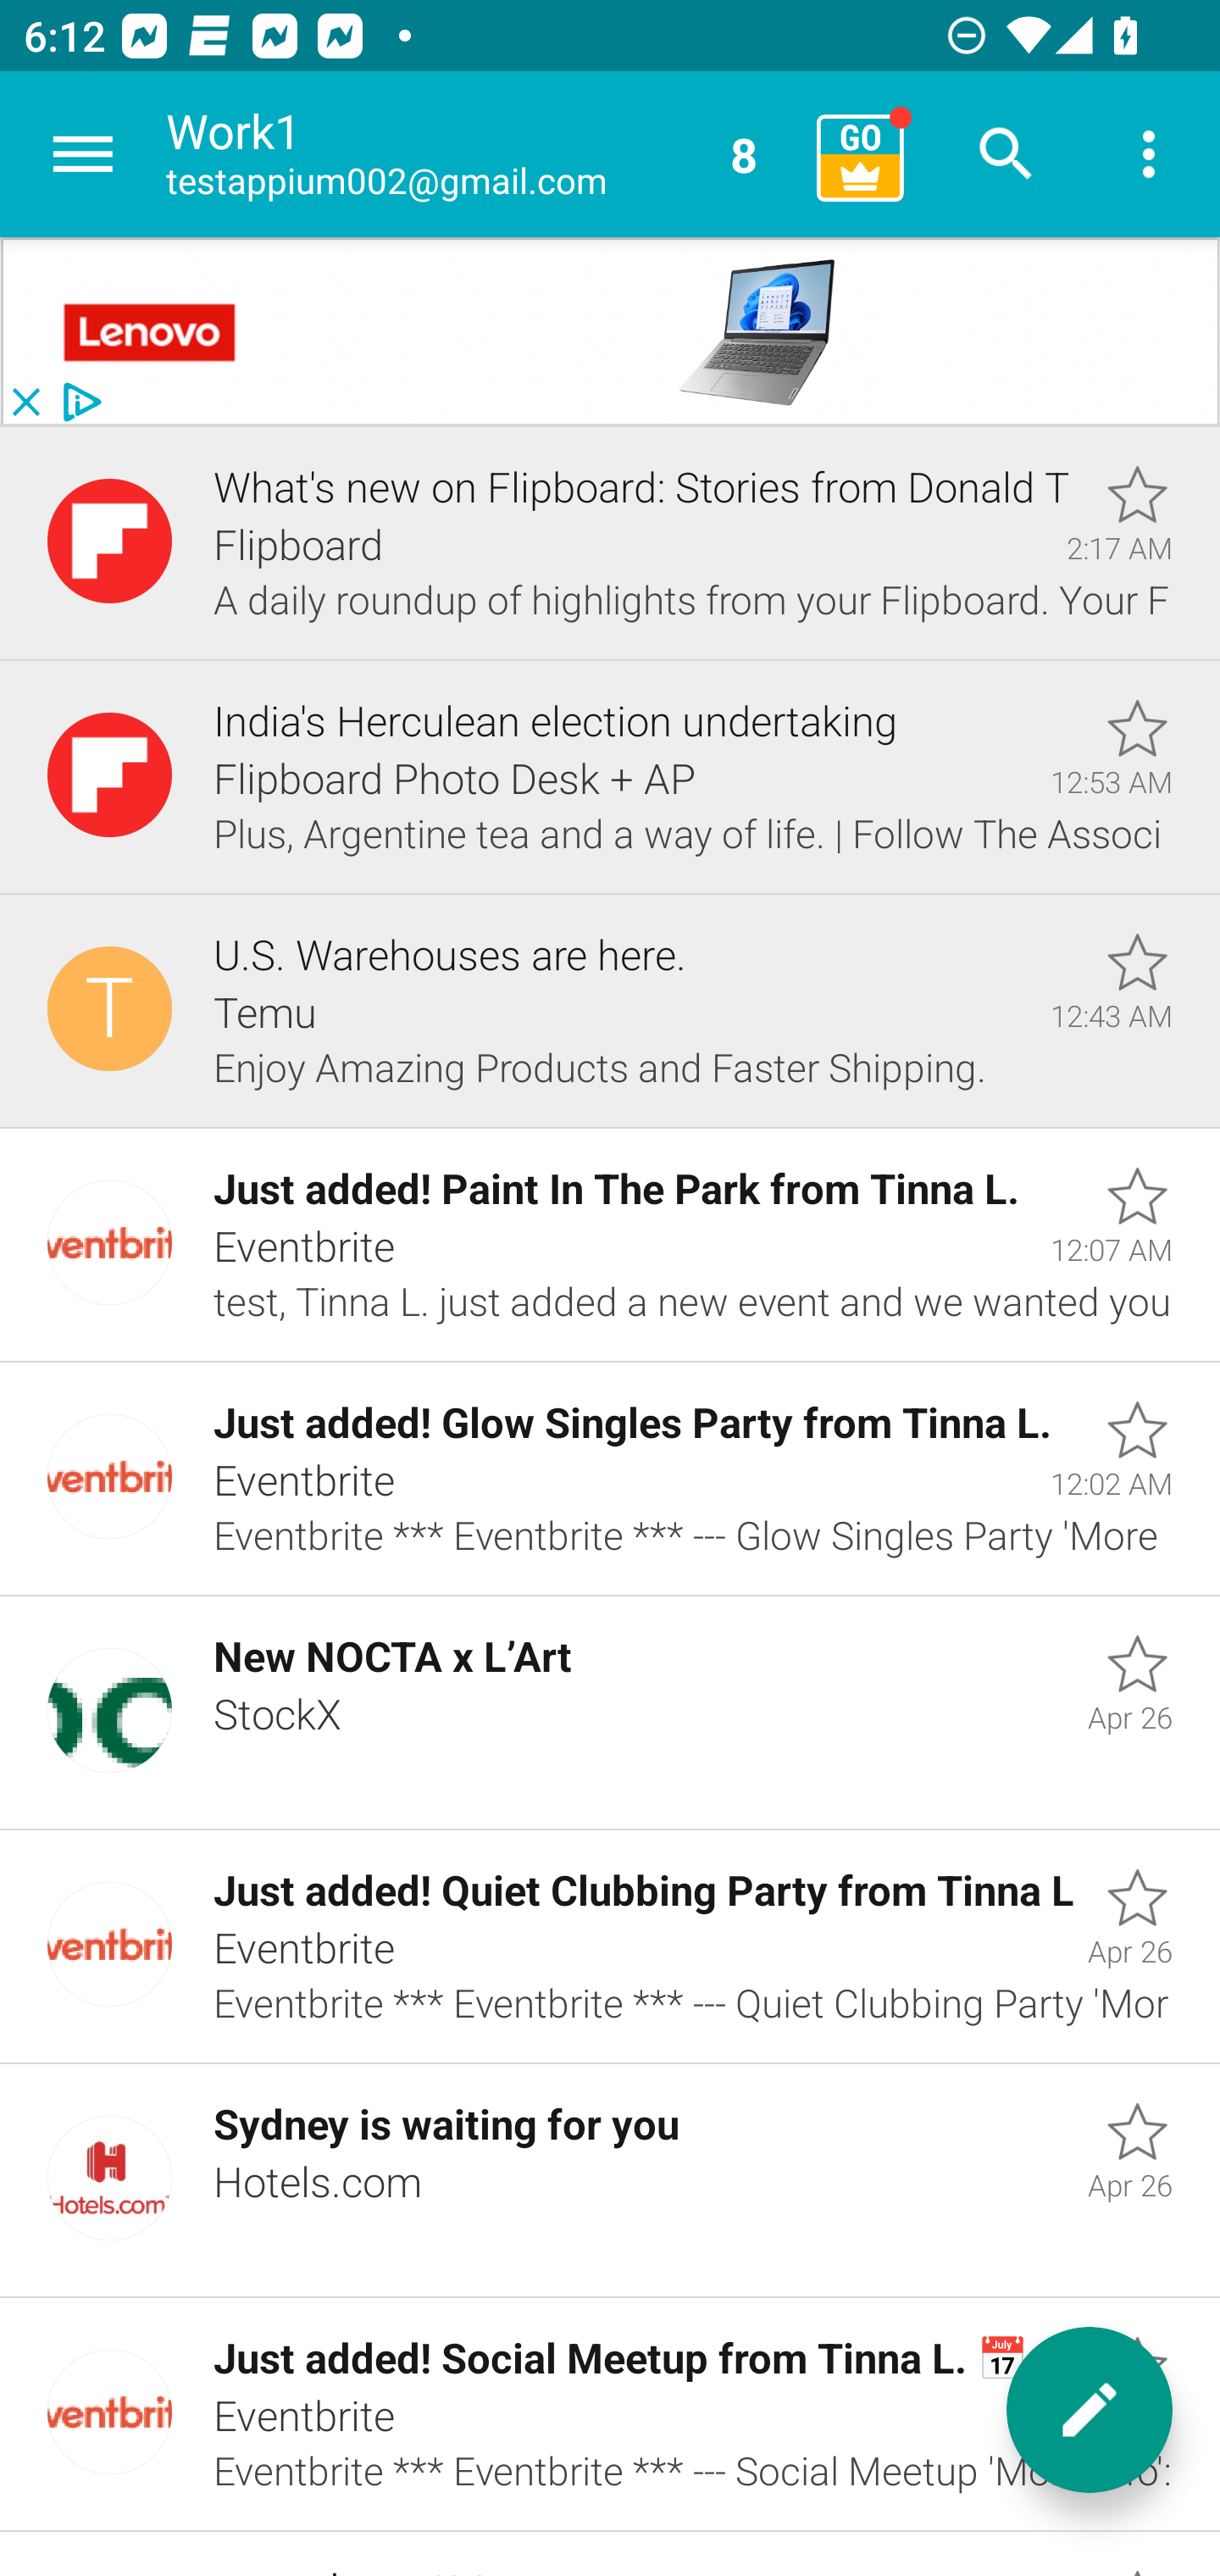 Image resolution: width=1220 pixels, height=2576 pixels. Describe the element at coordinates (1149, 154) in the screenshot. I see `More options` at that location.